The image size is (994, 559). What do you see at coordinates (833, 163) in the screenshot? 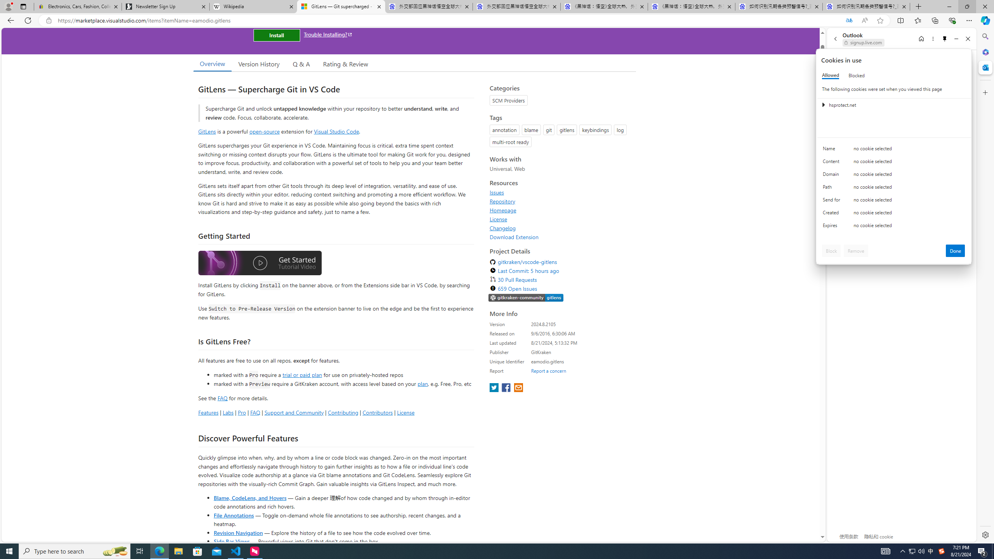
I see `Content` at bounding box center [833, 163].